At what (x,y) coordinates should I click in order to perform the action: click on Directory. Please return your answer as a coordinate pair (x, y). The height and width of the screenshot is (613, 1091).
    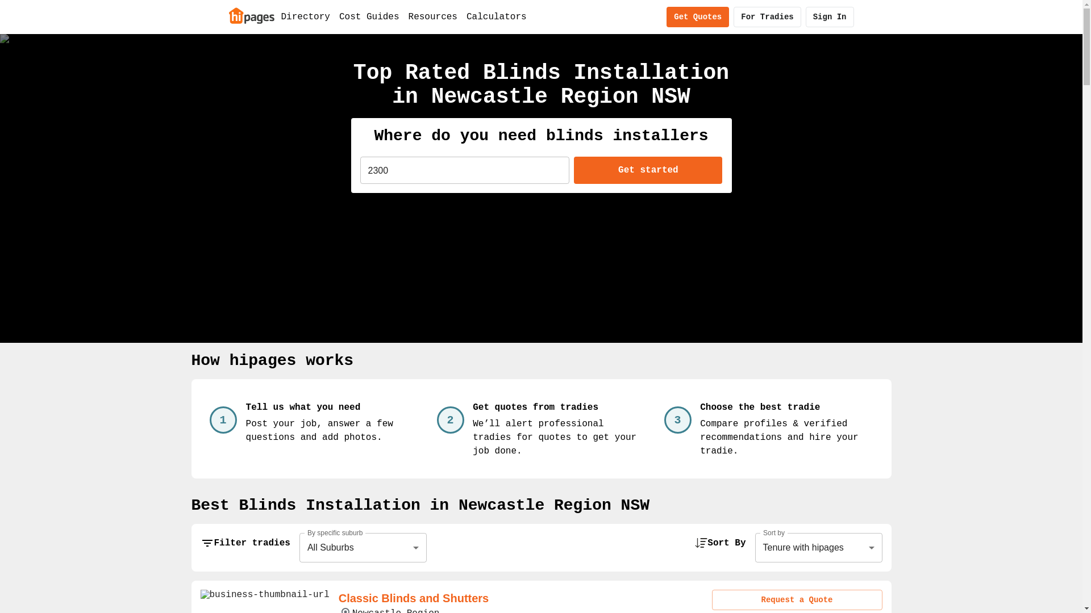
    Looking at the image, I should click on (305, 17).